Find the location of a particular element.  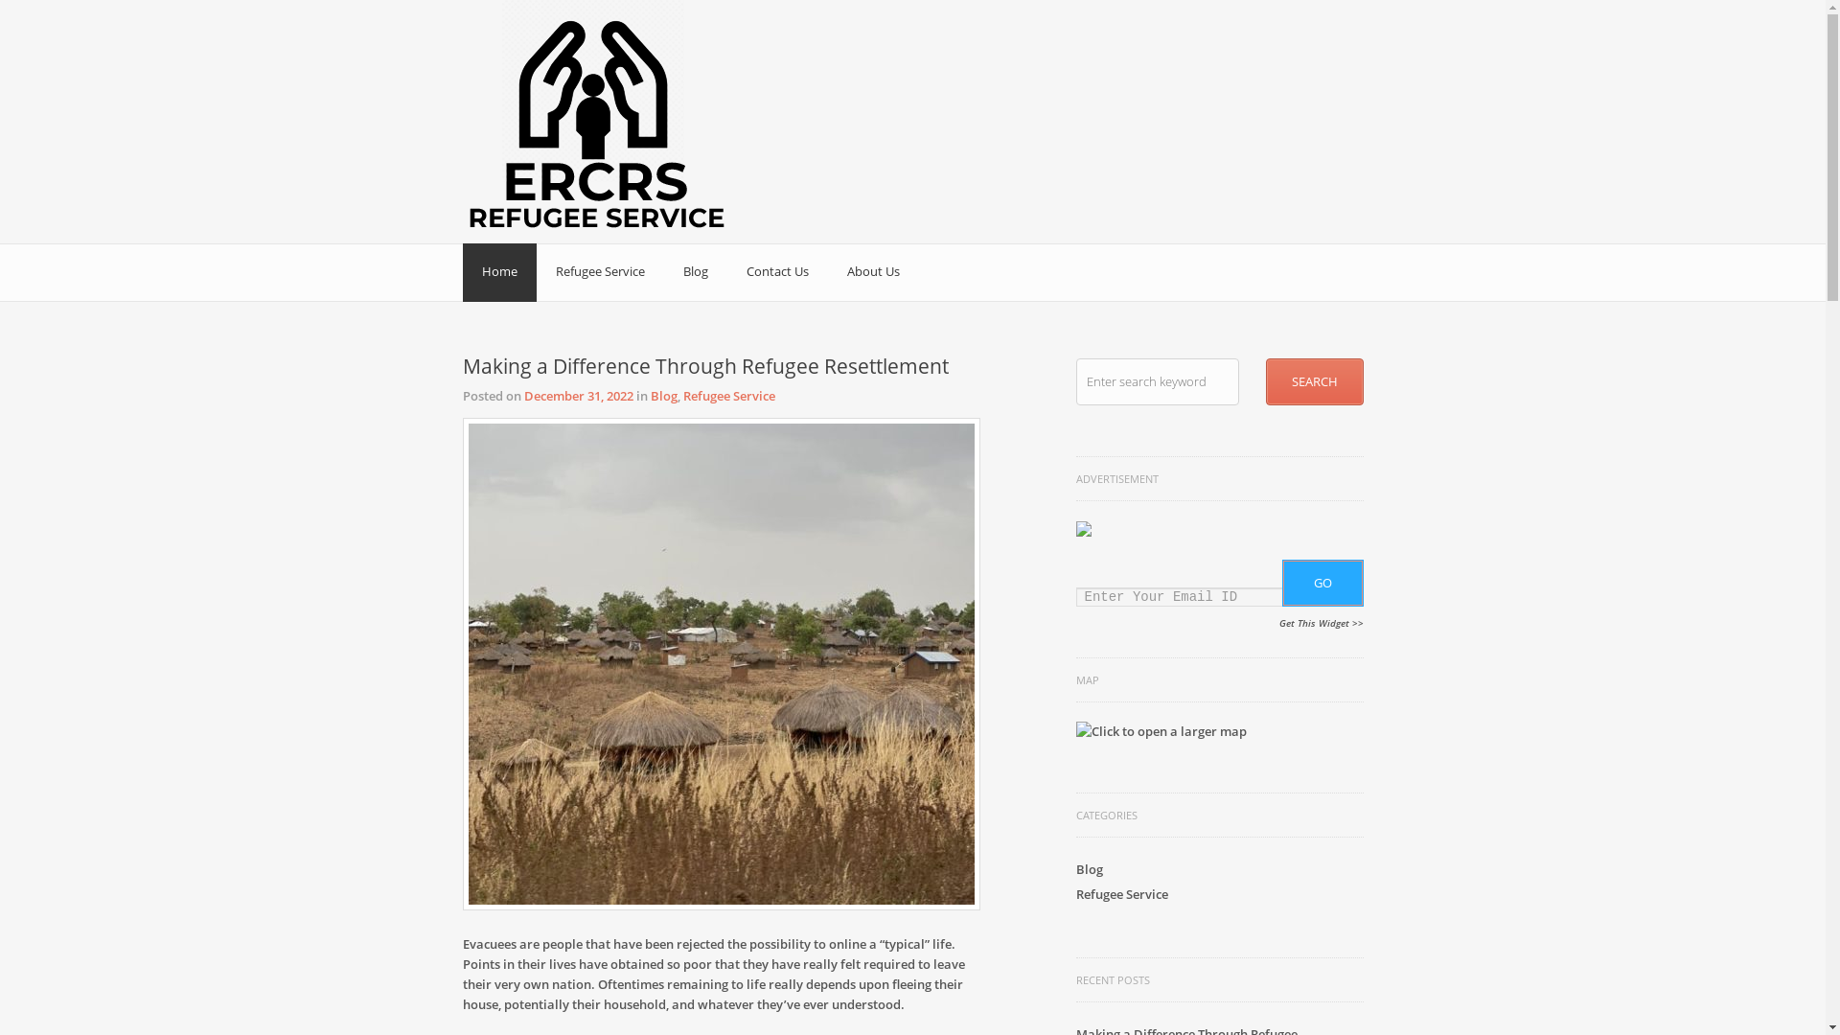

Get This Widget >> is located at coordinates (1321, 623).